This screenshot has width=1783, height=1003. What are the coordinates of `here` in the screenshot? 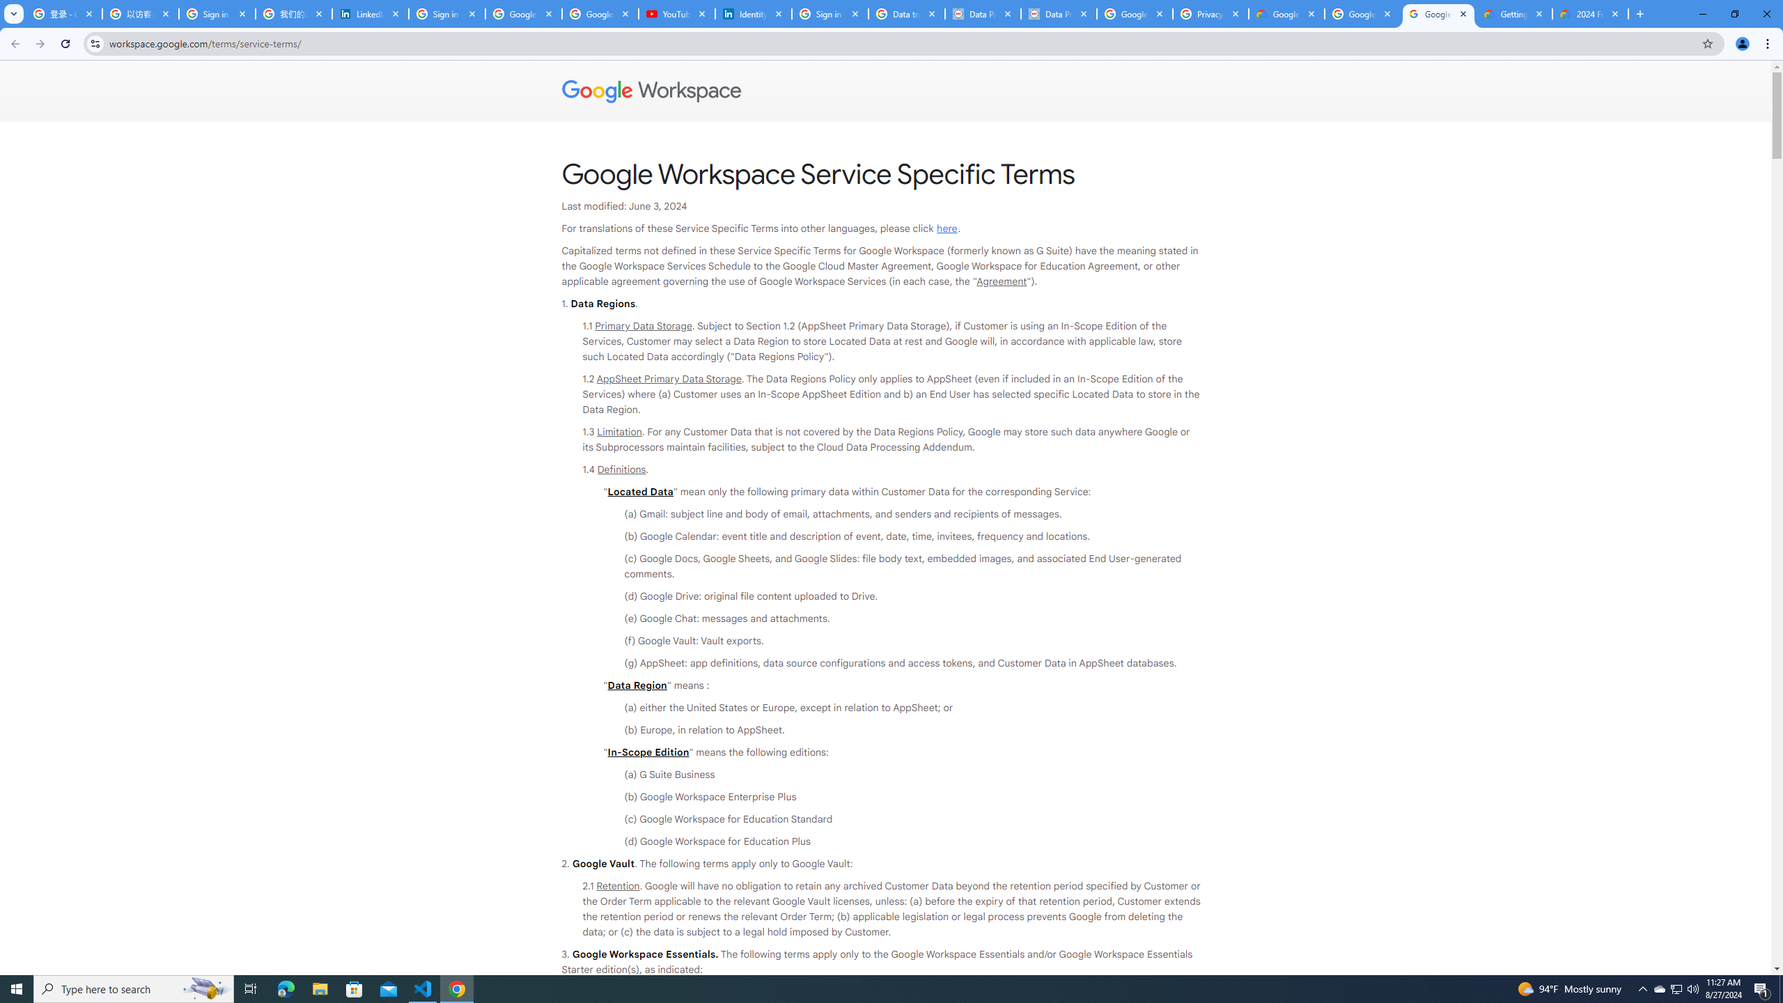 It's located at (947, 228).